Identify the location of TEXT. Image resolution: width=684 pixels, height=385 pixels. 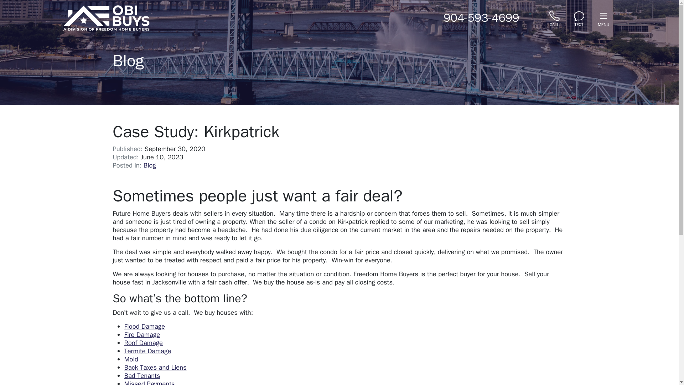
(579, 18).